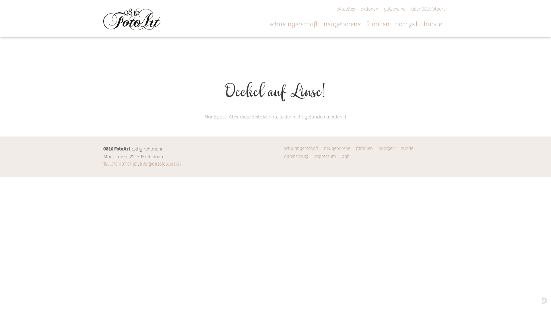  I want to click on hochzeit, so click(387, 149).